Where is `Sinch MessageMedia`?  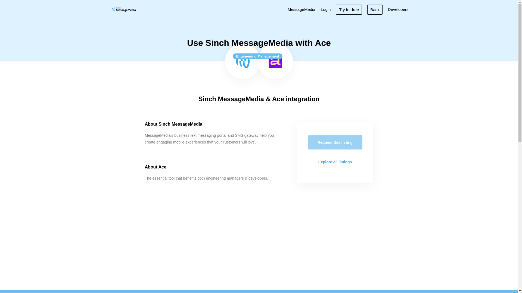 Sinch MessageMedia is located at coordinates (243, 61).